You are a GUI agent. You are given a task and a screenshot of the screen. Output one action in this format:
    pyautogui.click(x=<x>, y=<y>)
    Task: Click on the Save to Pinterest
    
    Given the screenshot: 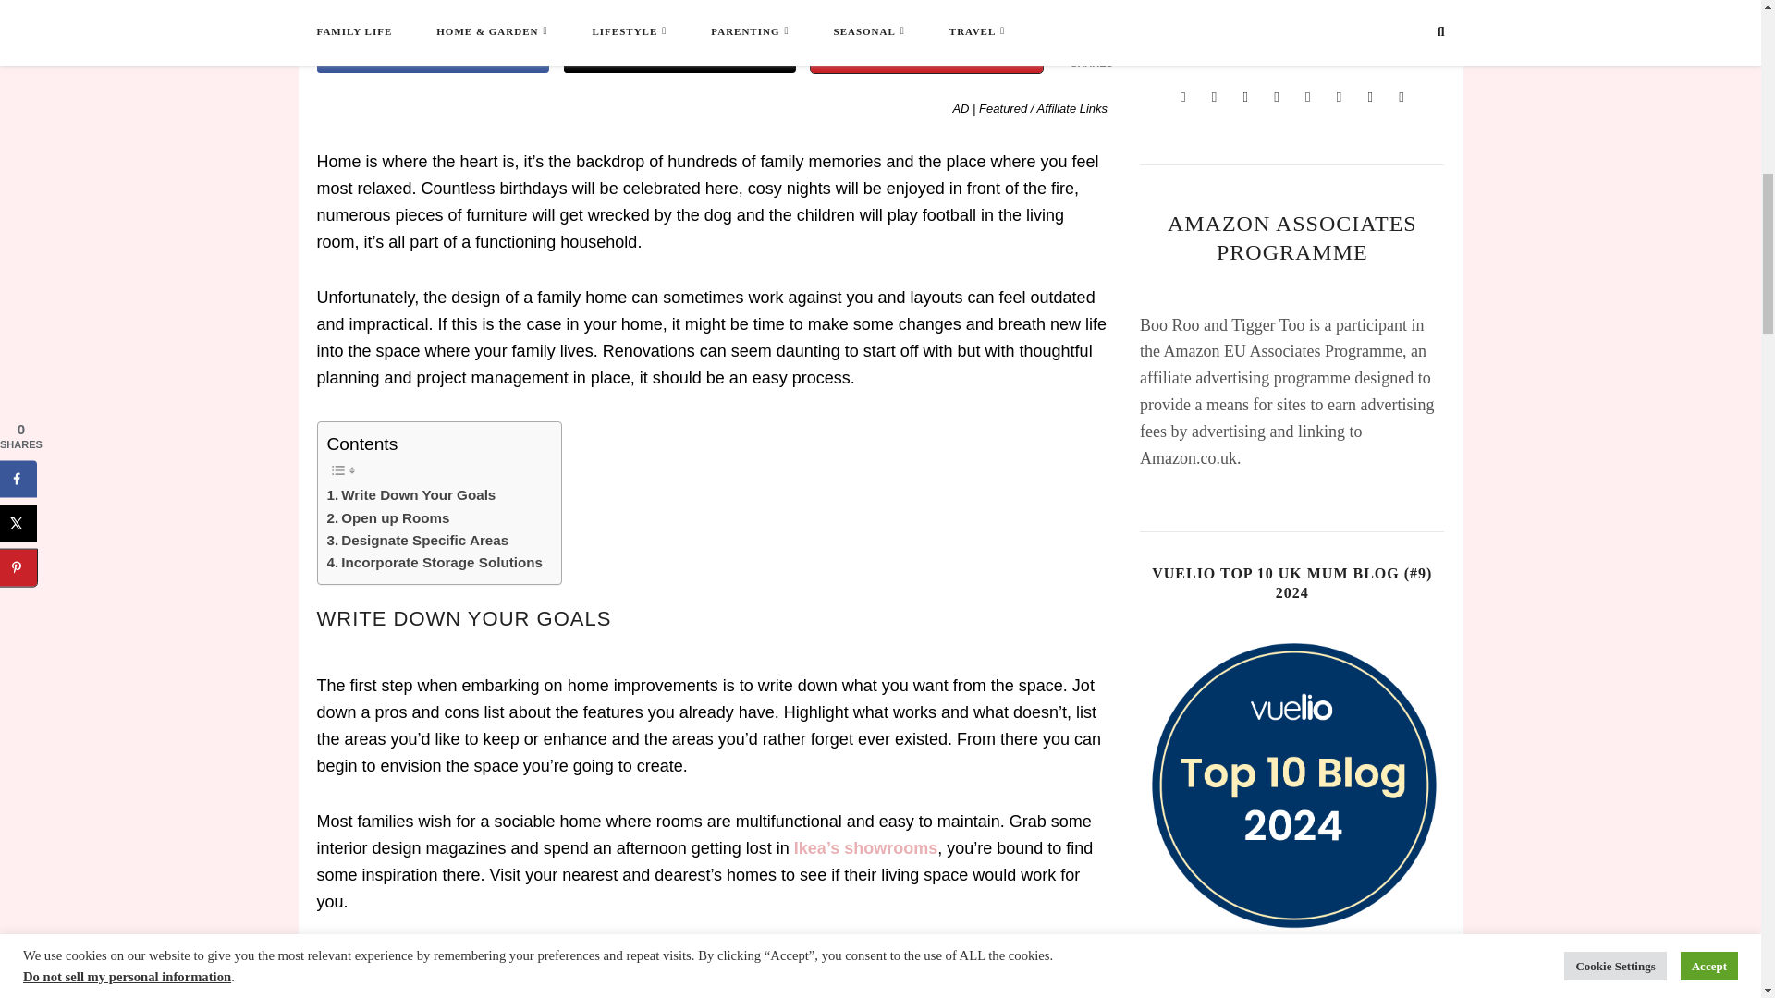 What is the action you would take?
    pyautogui.click(x=926, y=54)
    